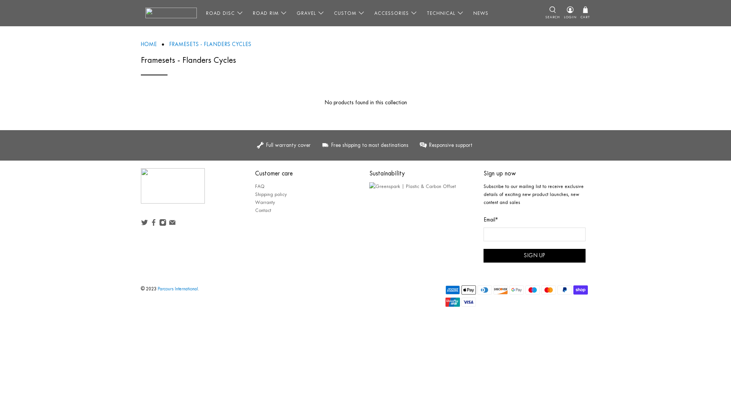 The image size is (731, 411). Describe the element at coordinates (553, 13) in the screenshot. I see `SEARCH` at that location.